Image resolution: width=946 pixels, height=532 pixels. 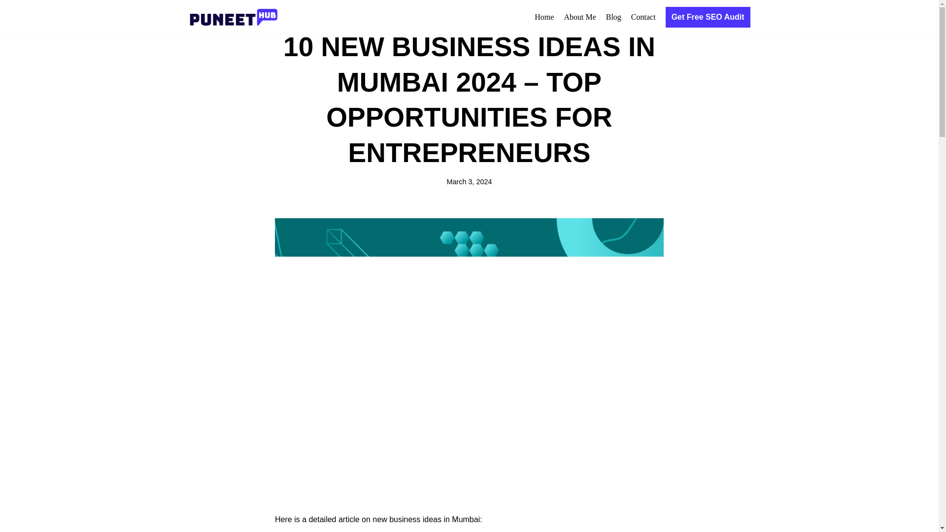 What do you see at coordinates (579, 17) in the screenshot?
I see `About Me` at bounding box center [579, 17].